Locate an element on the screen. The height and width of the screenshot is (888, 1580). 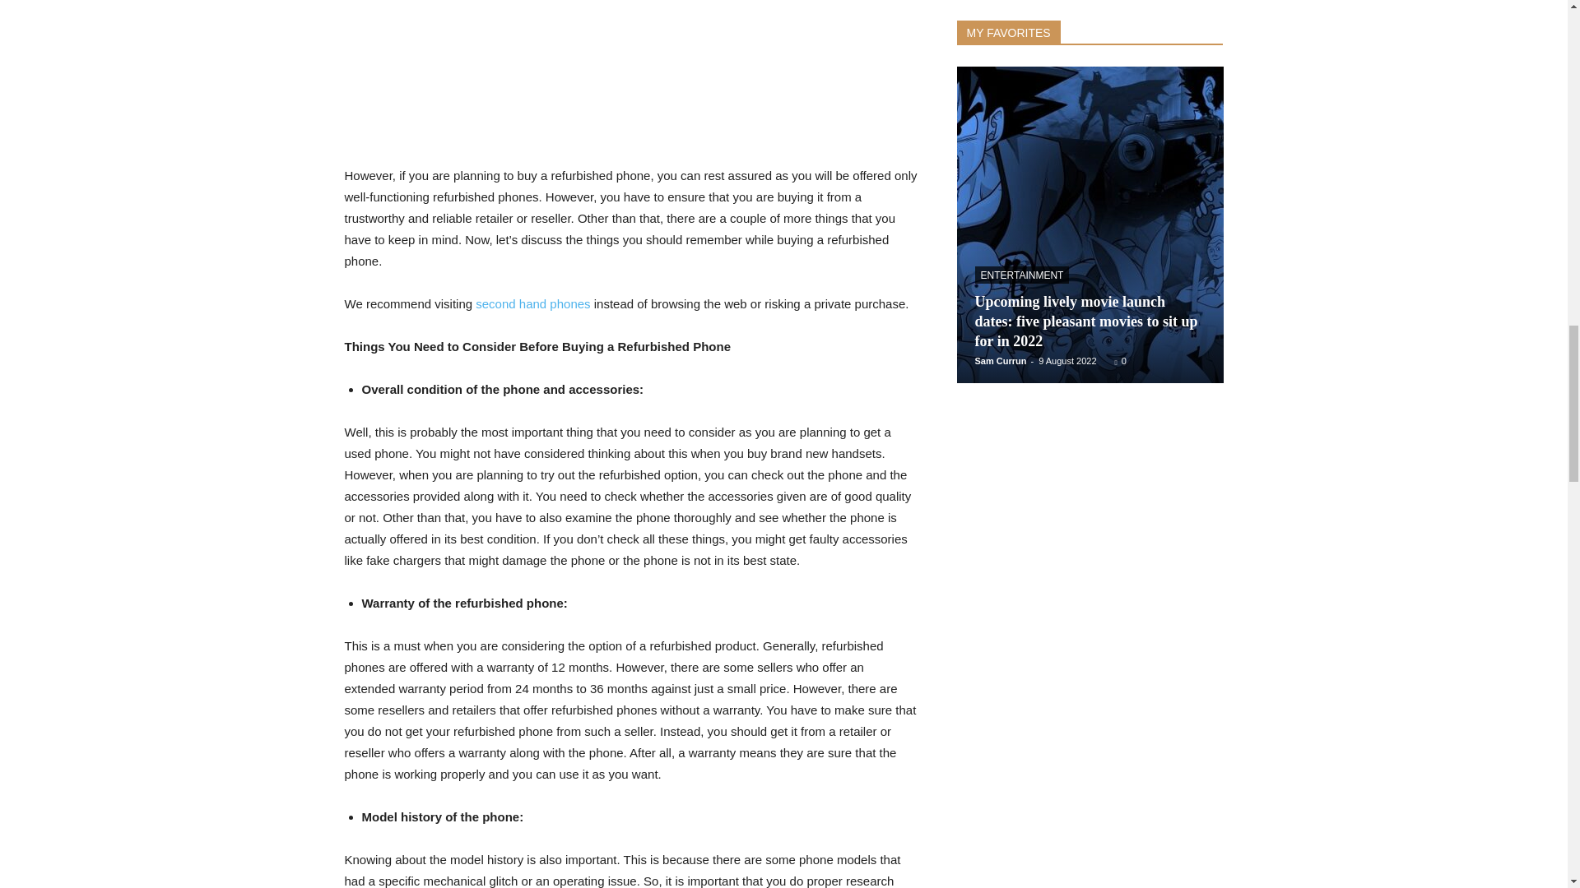
Advertisement is located at coordinates (630, 79).